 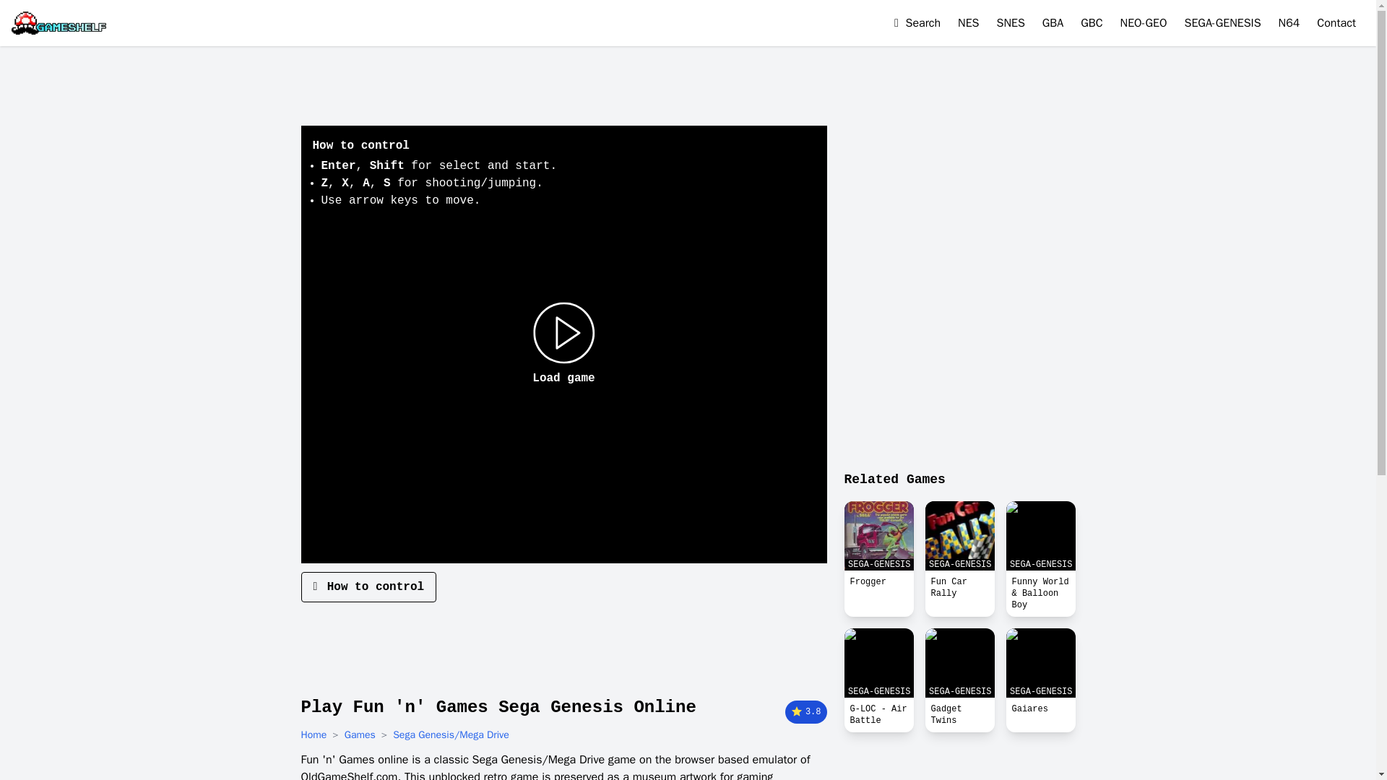 I want to click on SEGA-GENESIS, so click(x=1040, y=536).